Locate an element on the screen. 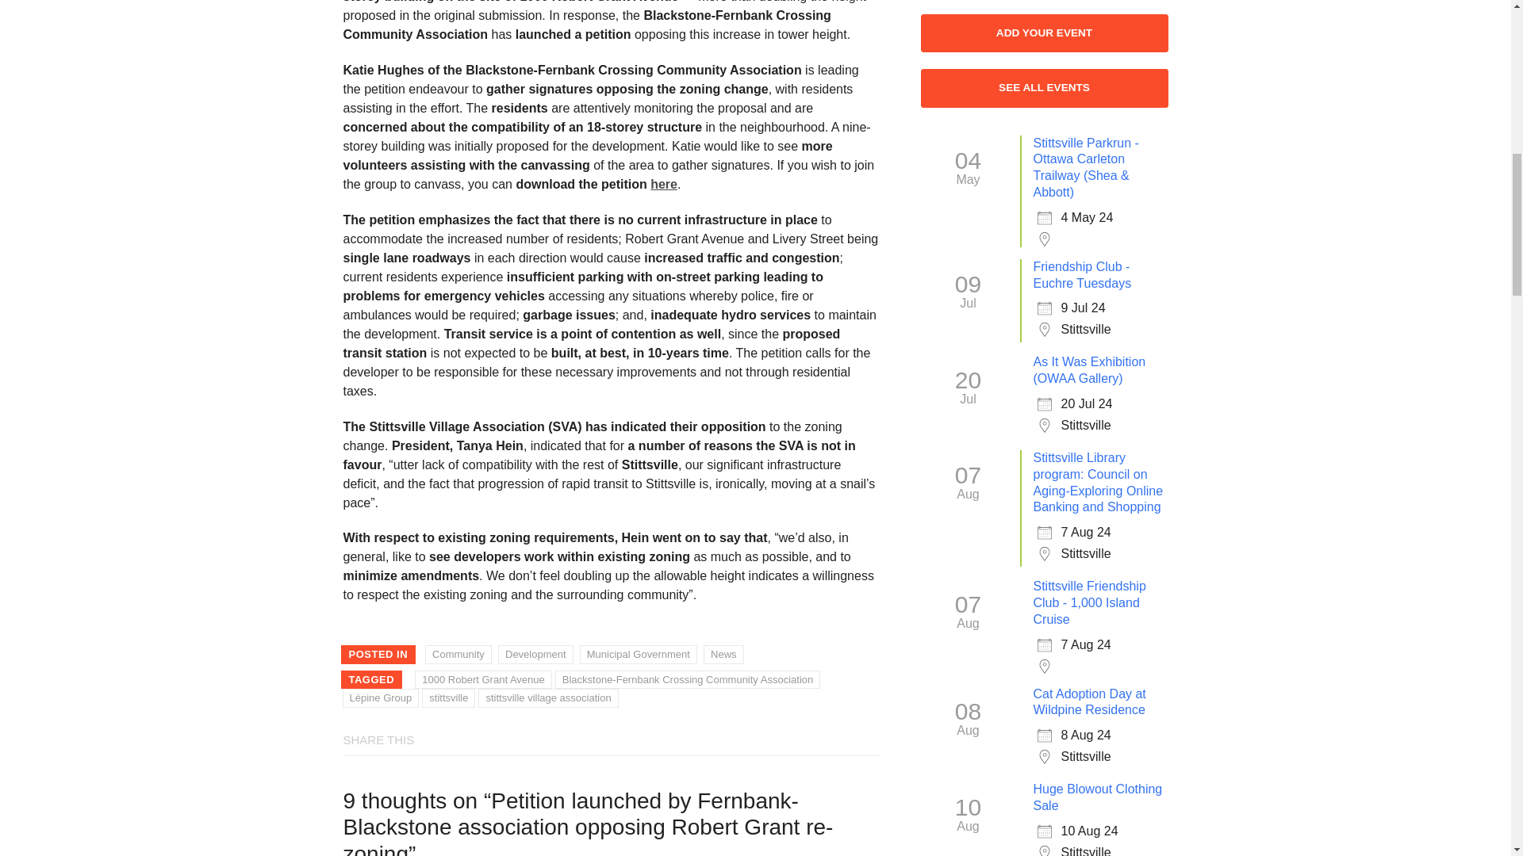 The width and height of the screenshot is (1523, 856). stittsville is located at coordinates (448, 698).